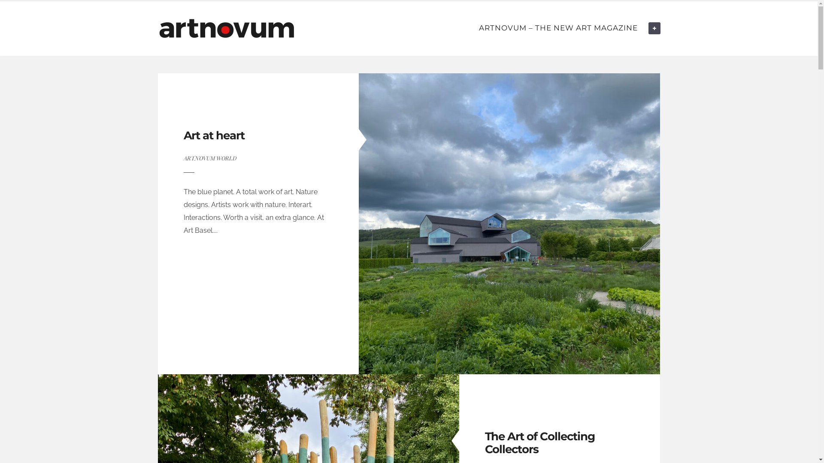  What do you see at coordinates (215, 135) in the screenshot?
I see `Art at heart` at bounding box center [215, 135].